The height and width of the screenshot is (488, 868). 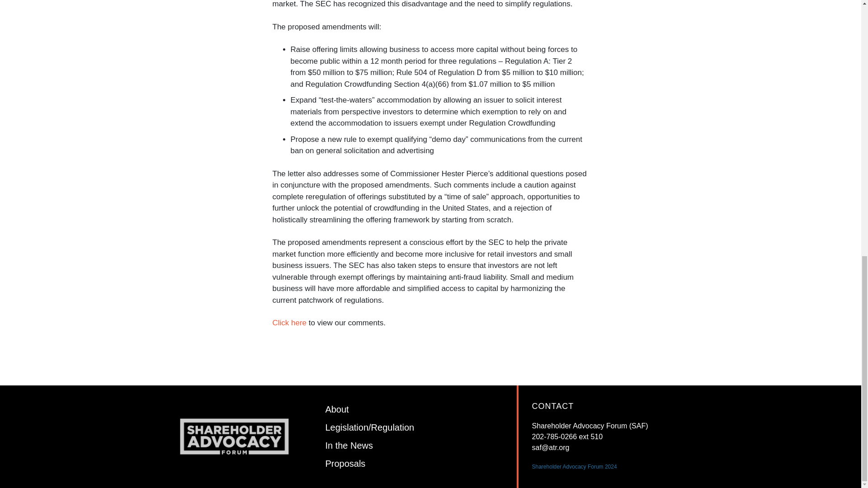 What do you see at coordinates (290, 323) in the screenshot?
I see `Click here ` at bounding box center [290, 323].